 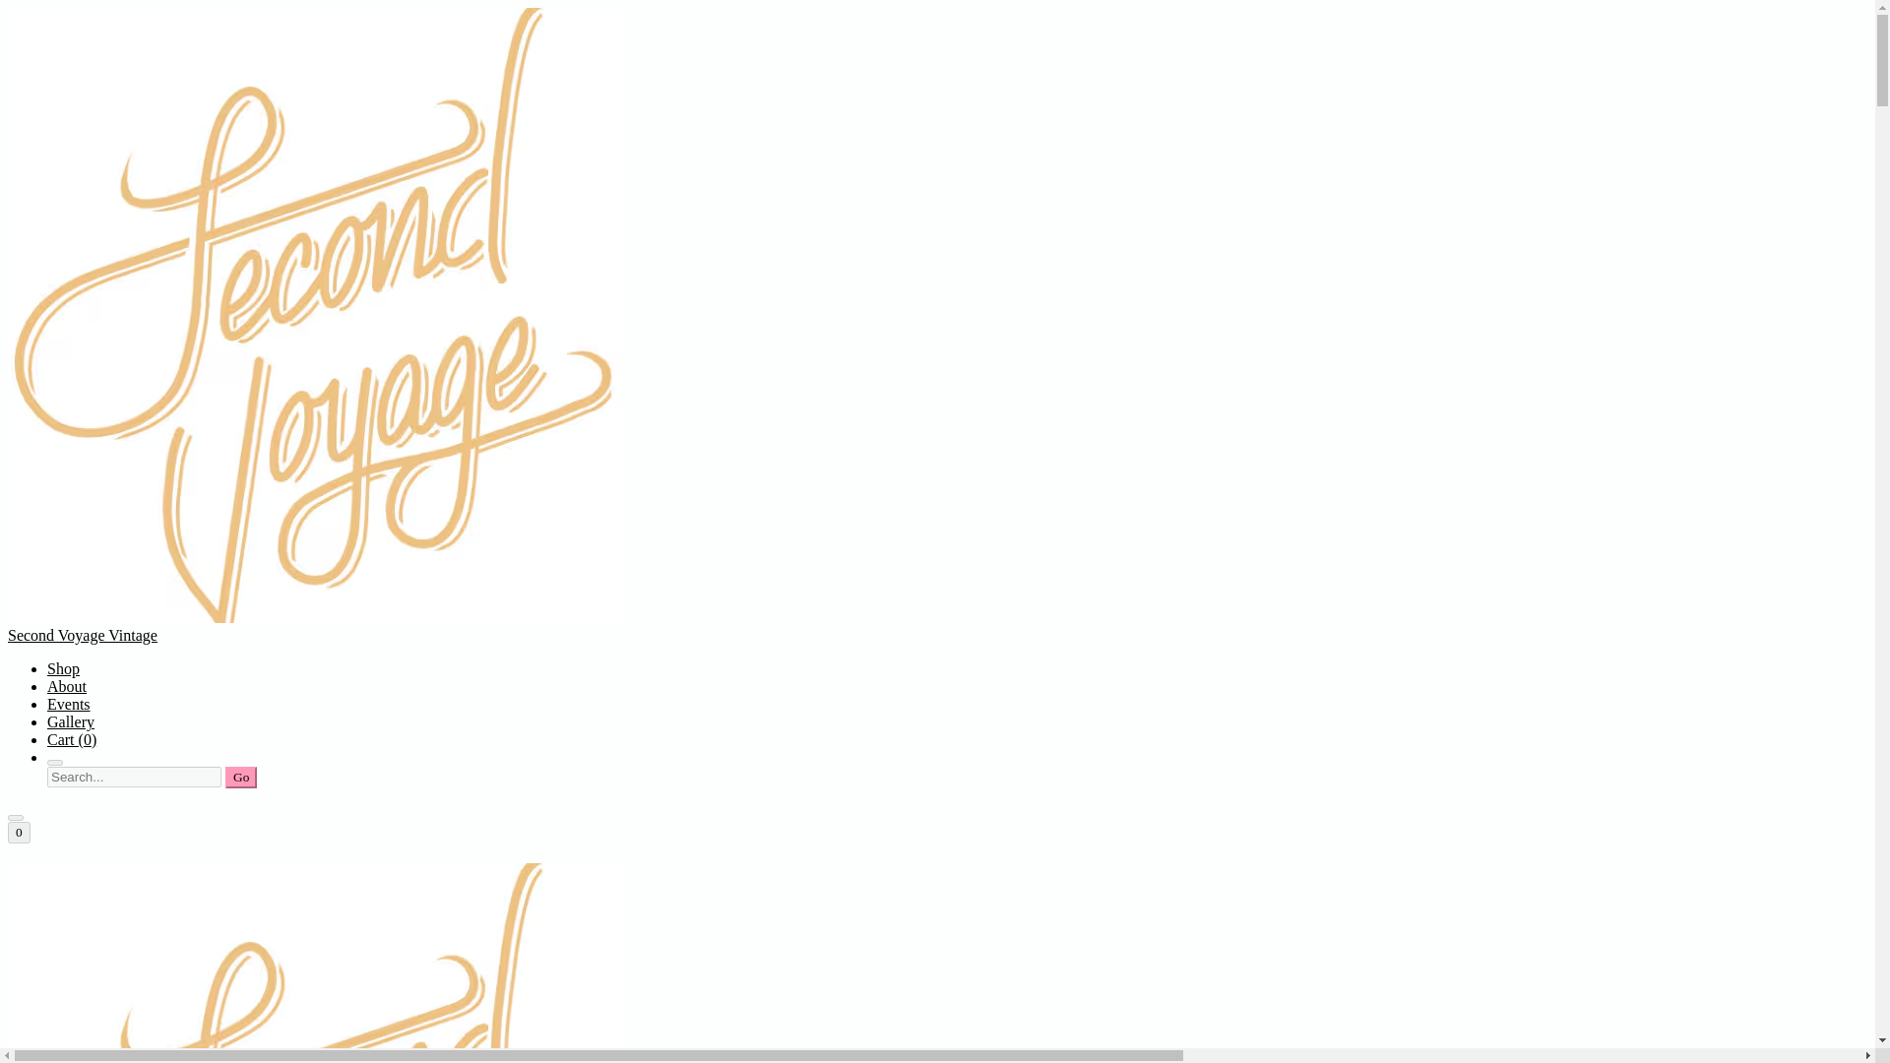 I want to click on Events, so click(x=69, y=704).